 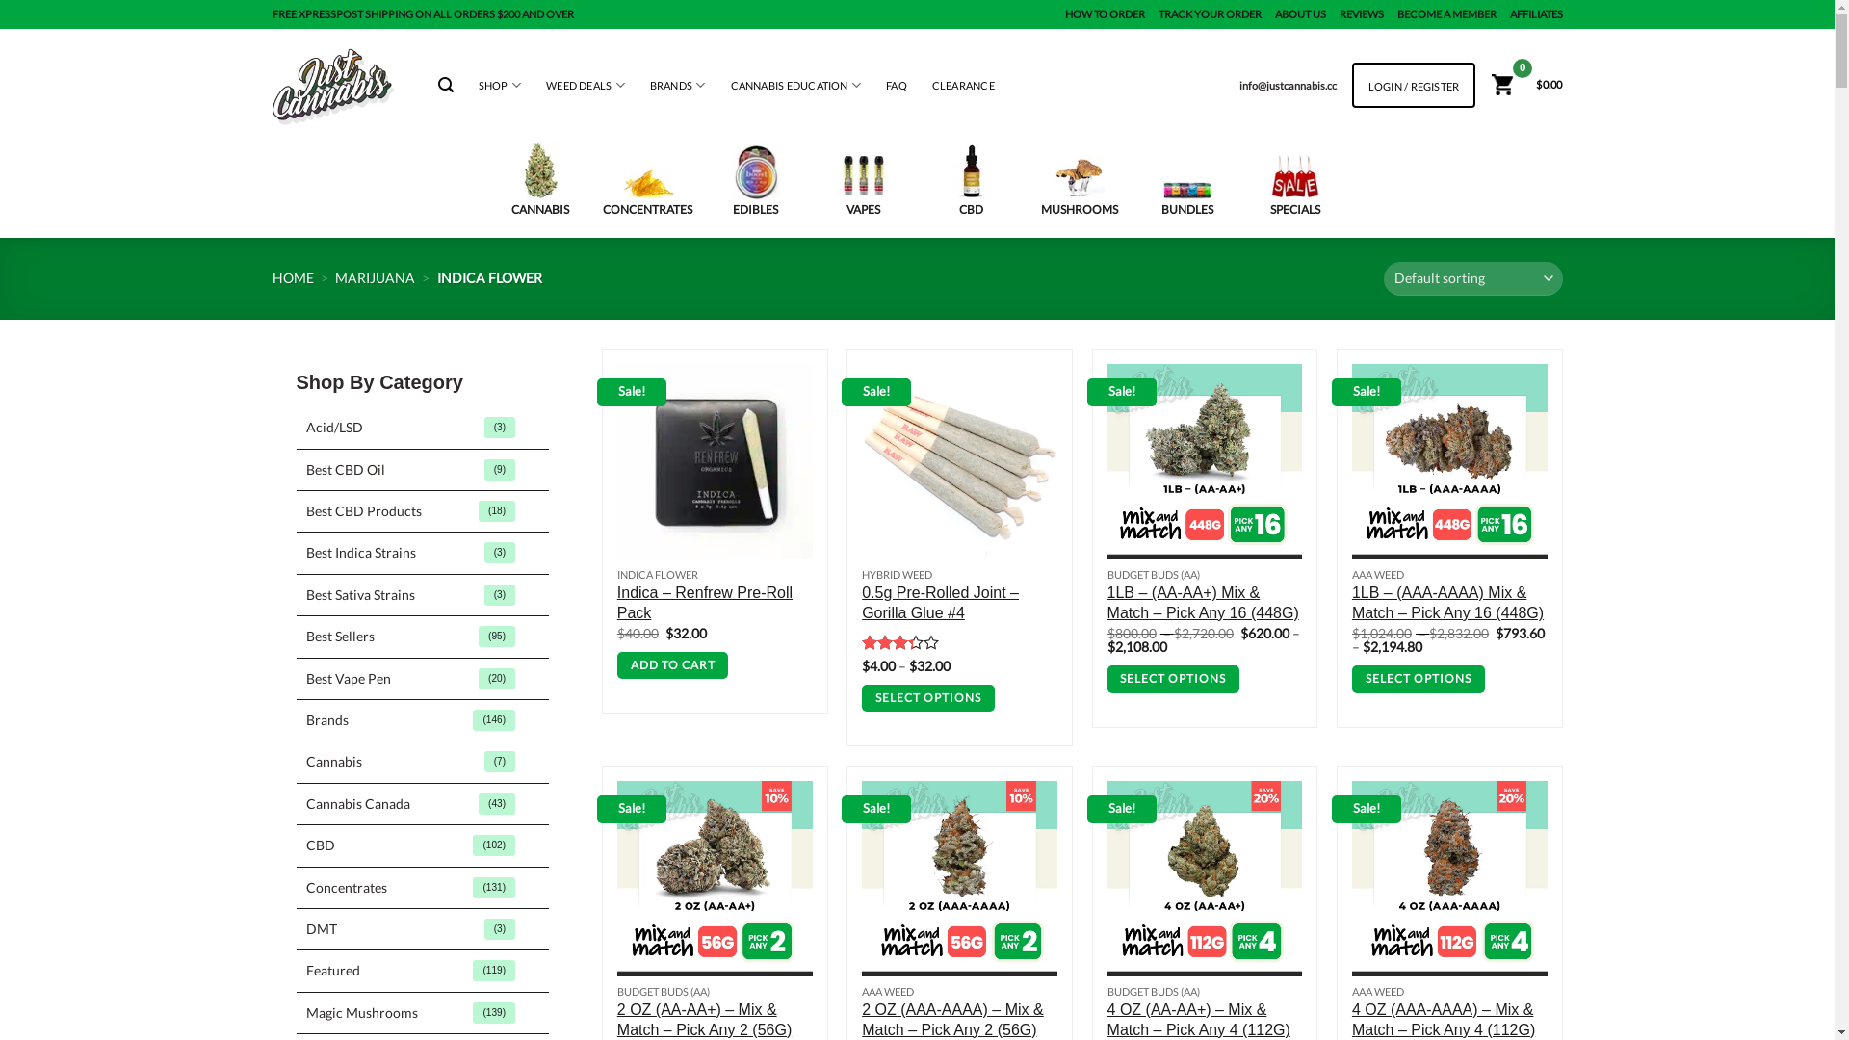 What do you see at coordinates (424, 553) in the screenshot?
I see `Best Indica Strains` at bounding box center [424, 553].